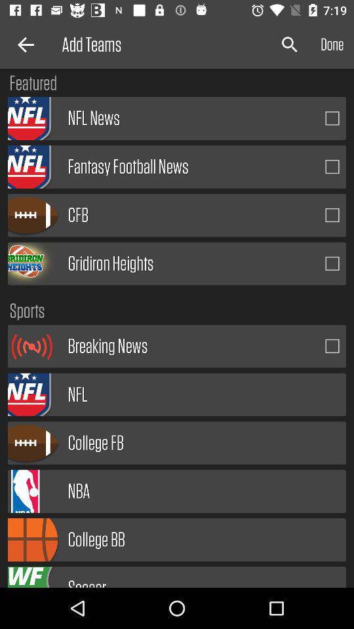  I want to click on choose icon next to the add teams item, so click(24, 45).